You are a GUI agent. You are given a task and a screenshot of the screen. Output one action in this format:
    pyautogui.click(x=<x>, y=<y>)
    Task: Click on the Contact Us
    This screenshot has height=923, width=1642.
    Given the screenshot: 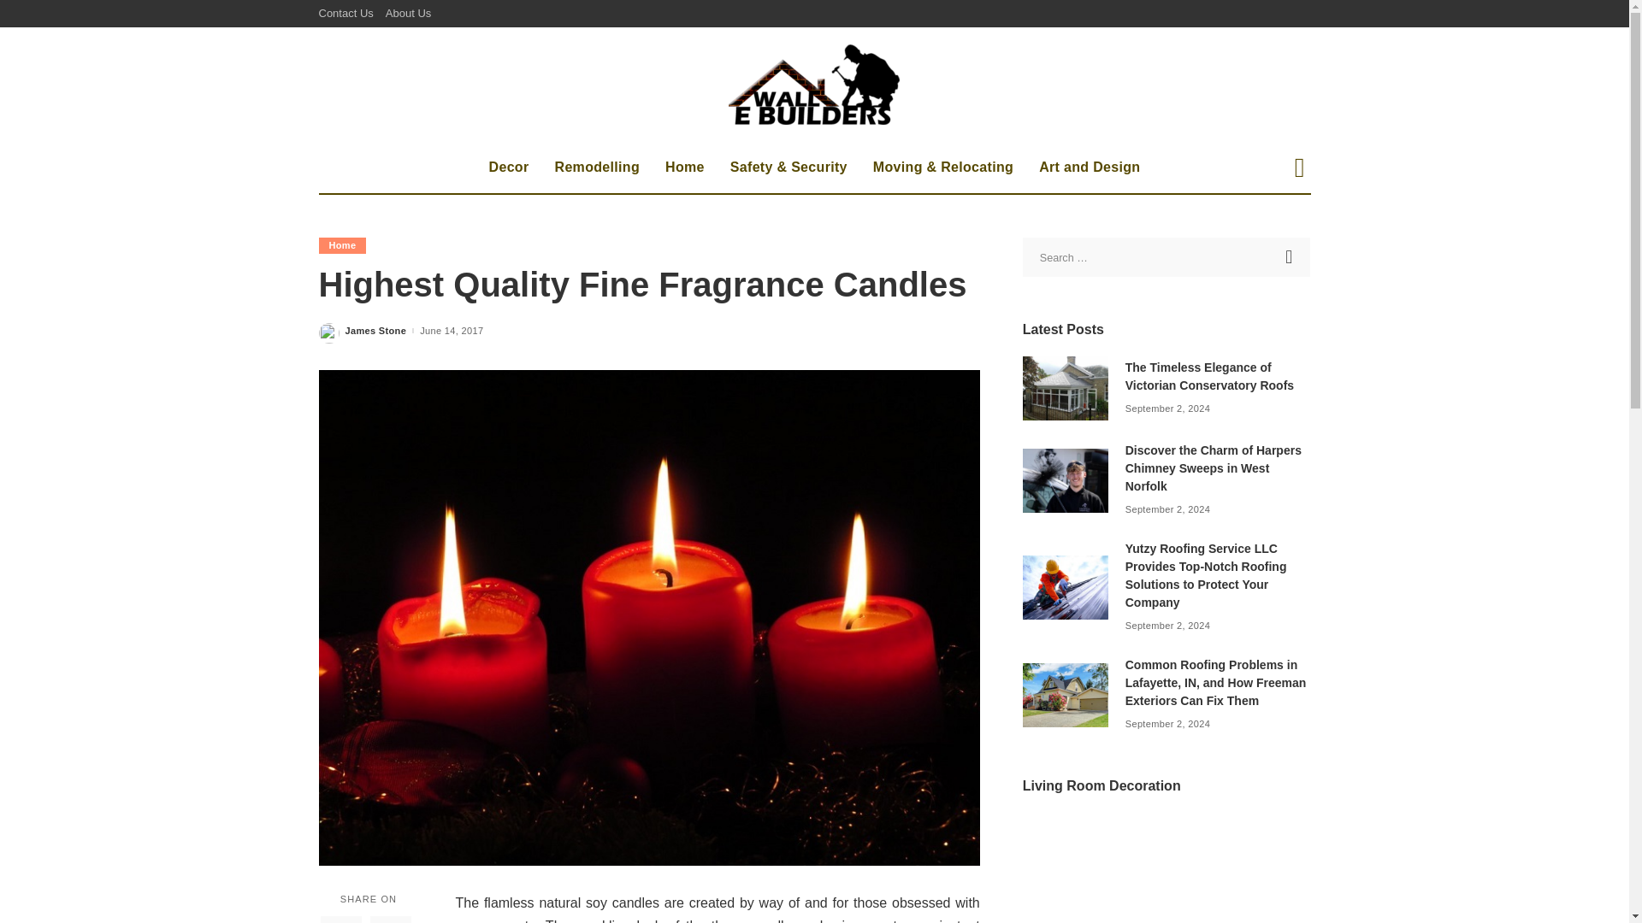 What is the action you would take?
    pyautogui.click(x=349, y=14)
    